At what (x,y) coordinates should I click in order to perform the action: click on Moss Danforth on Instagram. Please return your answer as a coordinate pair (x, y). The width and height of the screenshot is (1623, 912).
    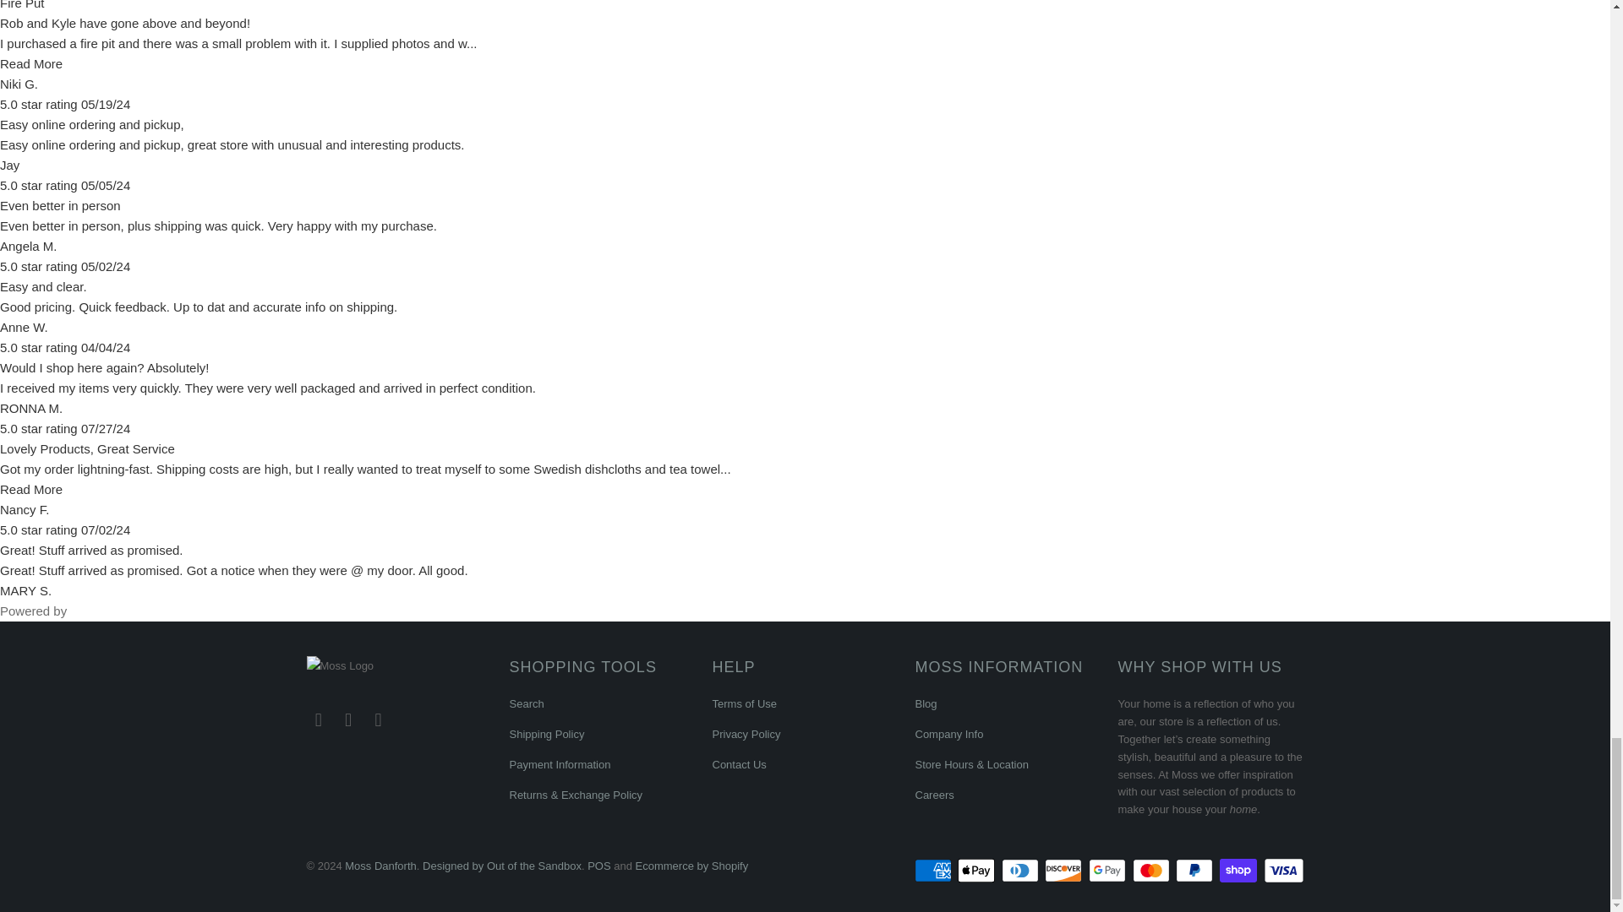
    Looking at the image, I should click on (348, 720).